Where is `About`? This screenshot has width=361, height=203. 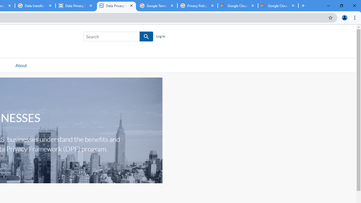 About is located at coordinates (21, 65).